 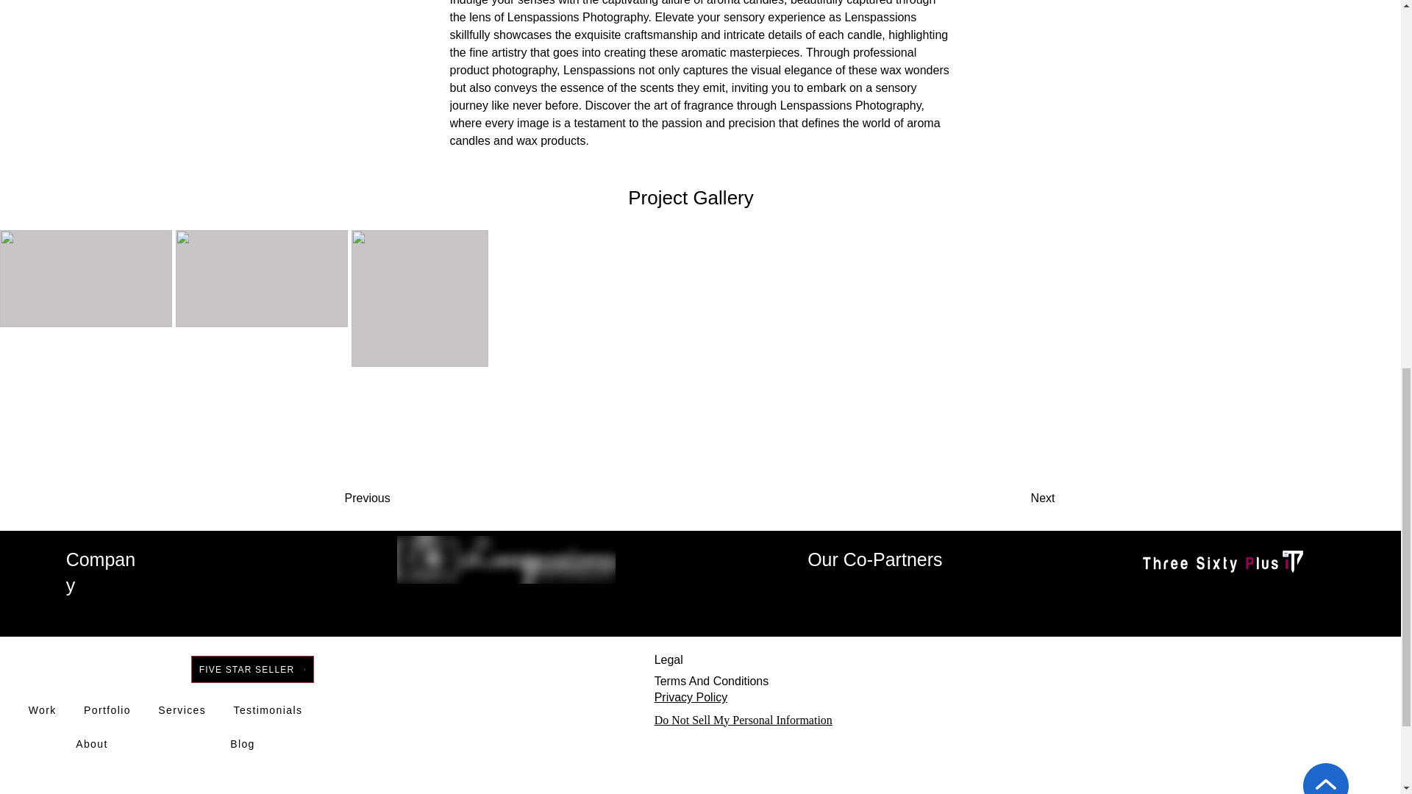 I want to click on Blog, so click(x=243, y=744).